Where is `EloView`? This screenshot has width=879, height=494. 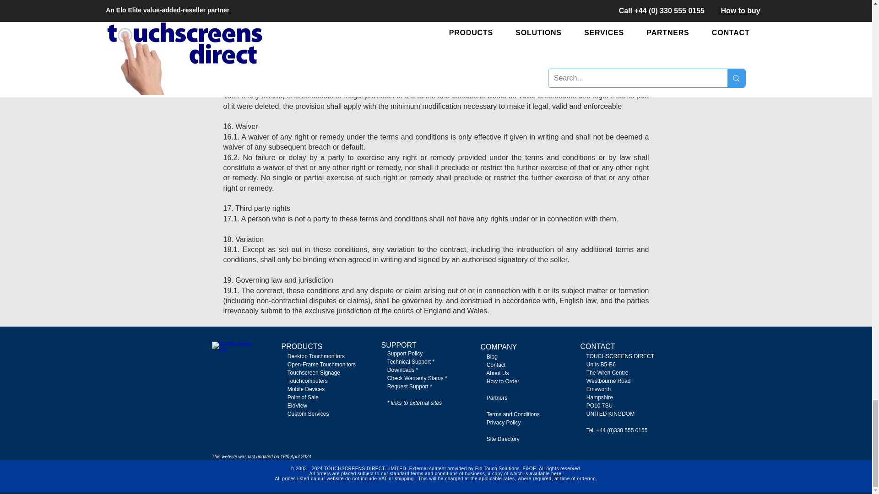 EloView is located at coordinates (297, 406).